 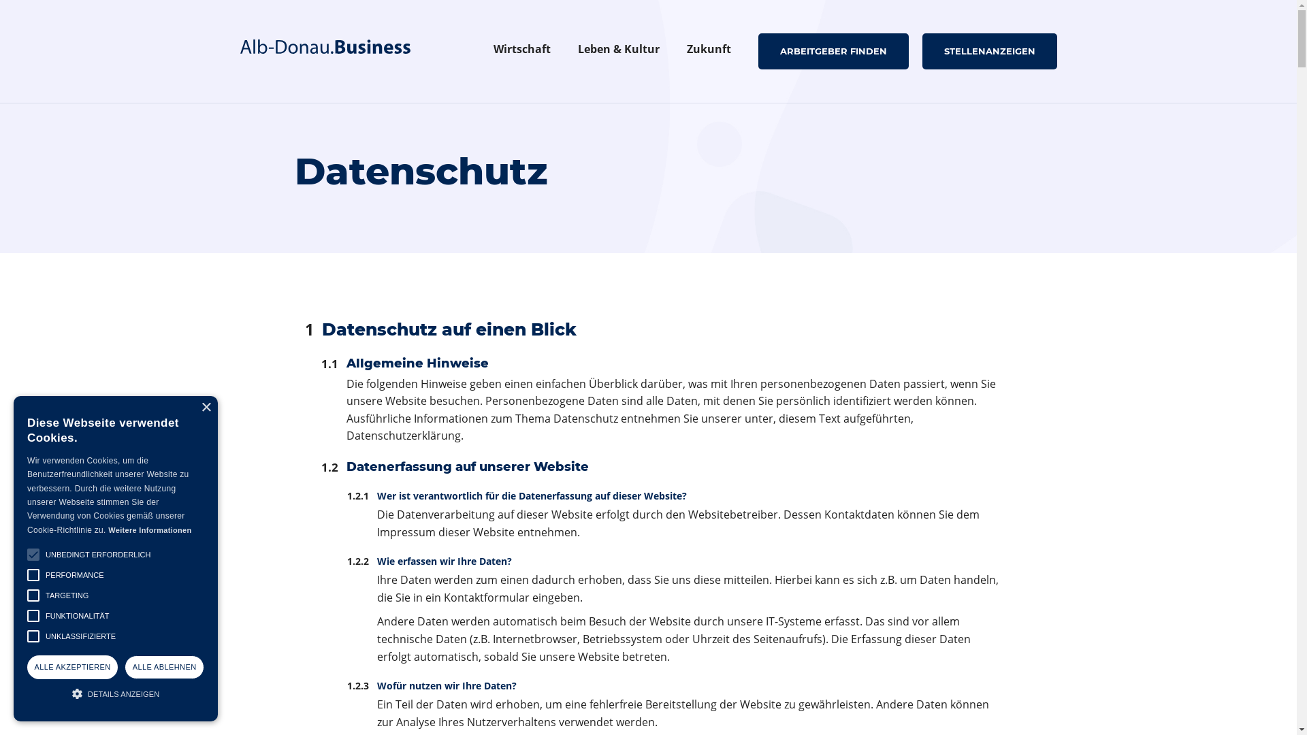 I want to click on ARBEITGEBER FINDEN, so click(x=833, y=51).